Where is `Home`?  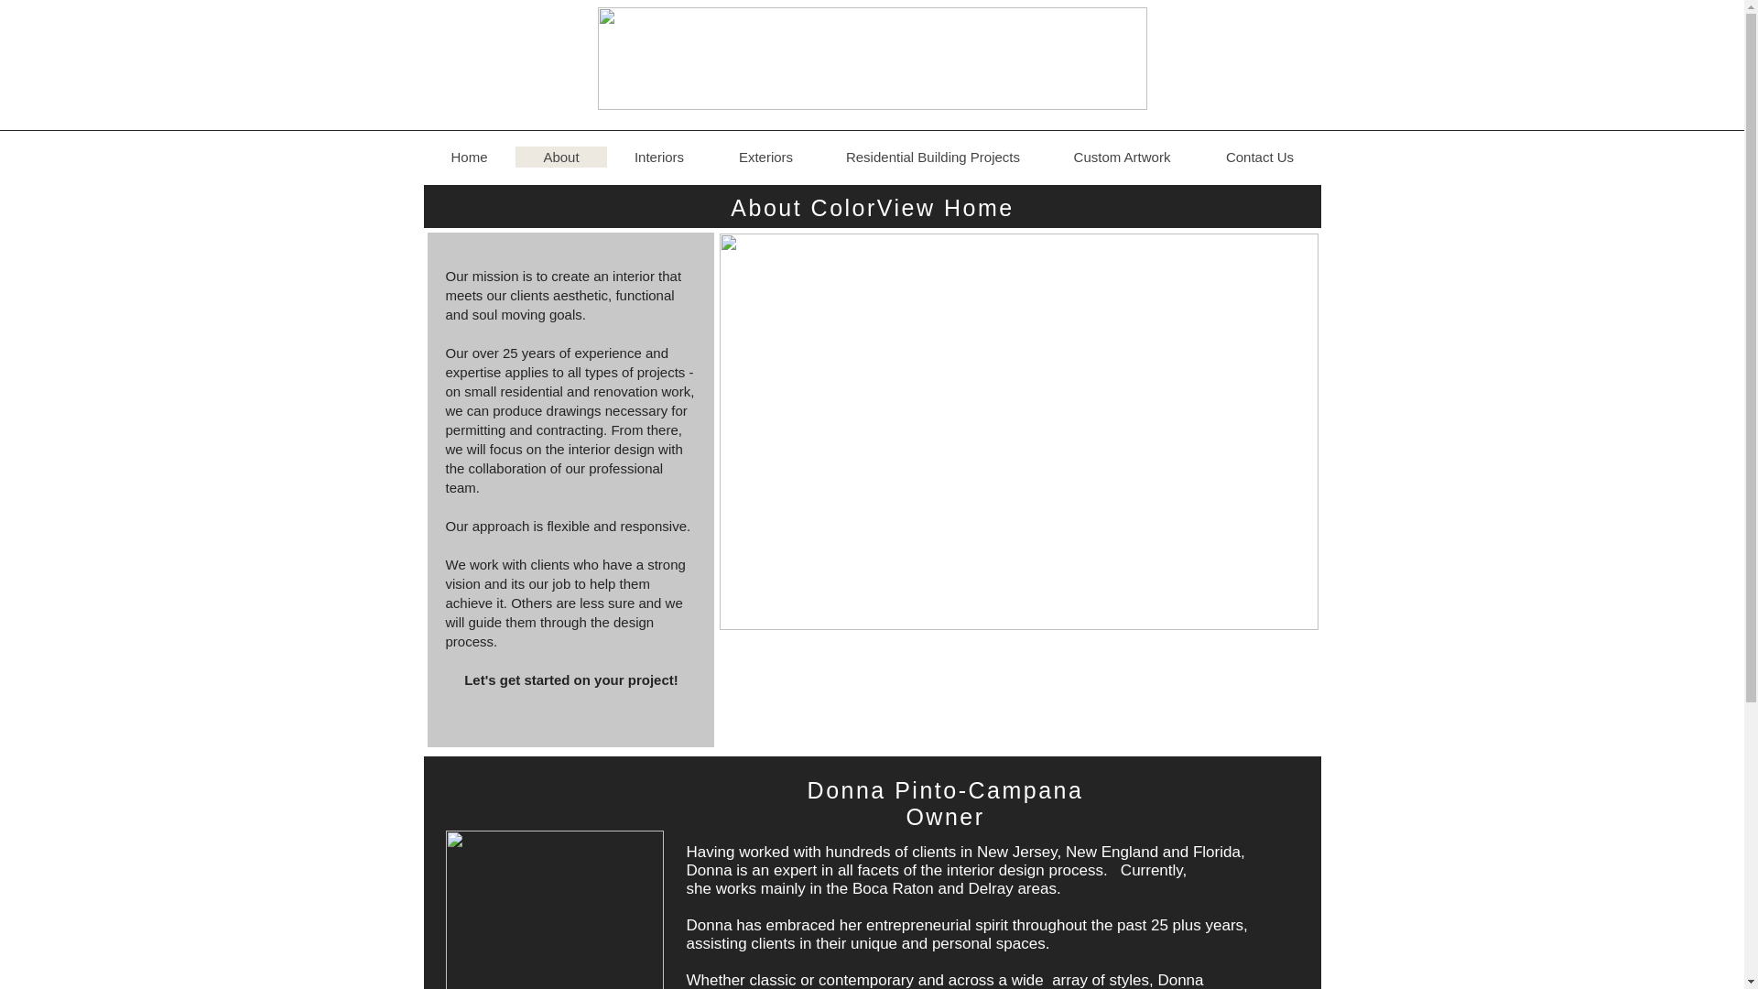 Home is located at coordinates (469, 156).